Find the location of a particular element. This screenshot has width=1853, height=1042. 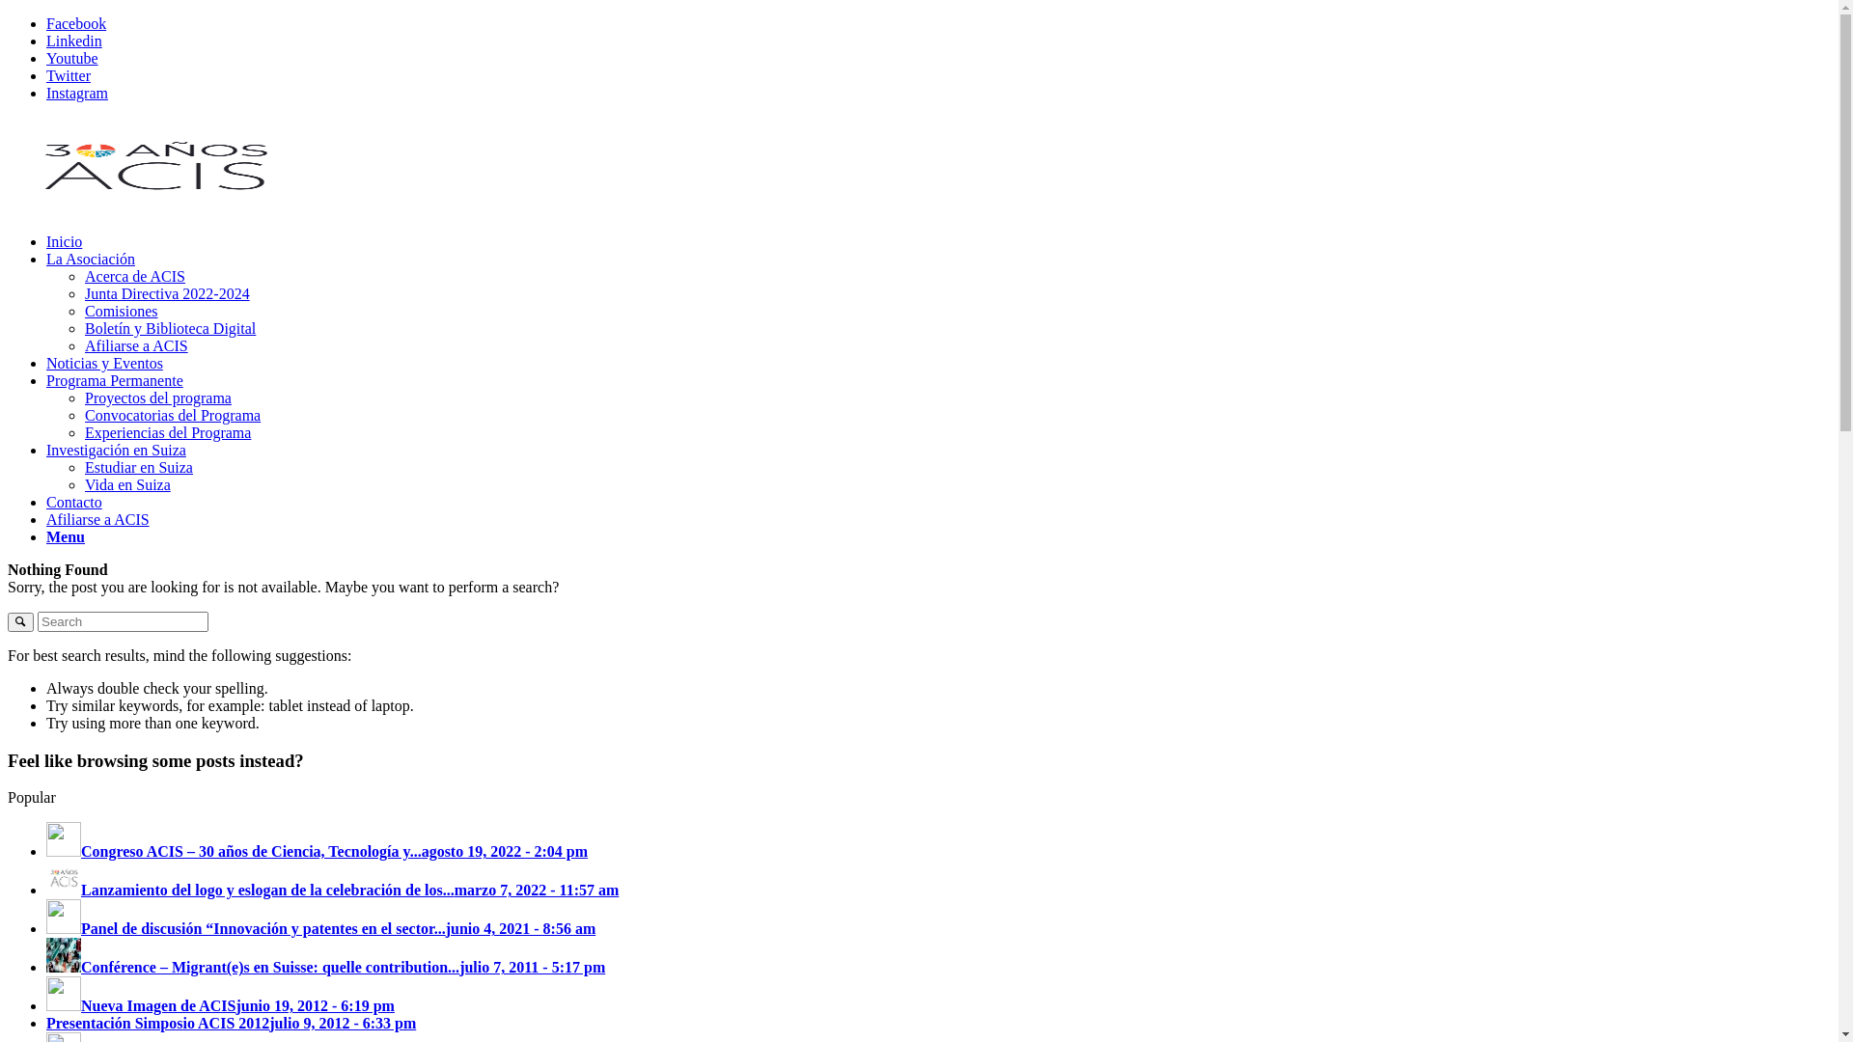

Afiliarse a ACIS is located at coordinates (98, 519).